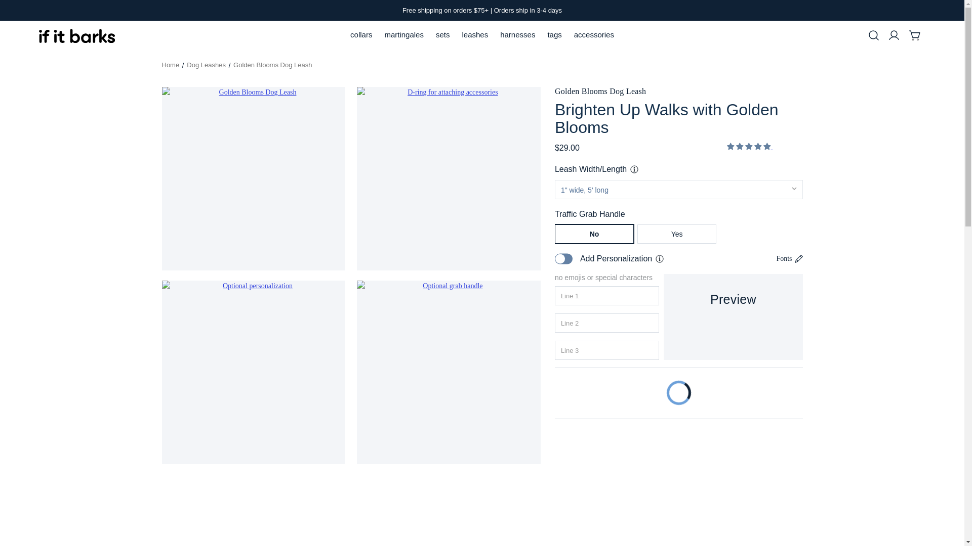  I want to click on martingales, so click(403, 34).